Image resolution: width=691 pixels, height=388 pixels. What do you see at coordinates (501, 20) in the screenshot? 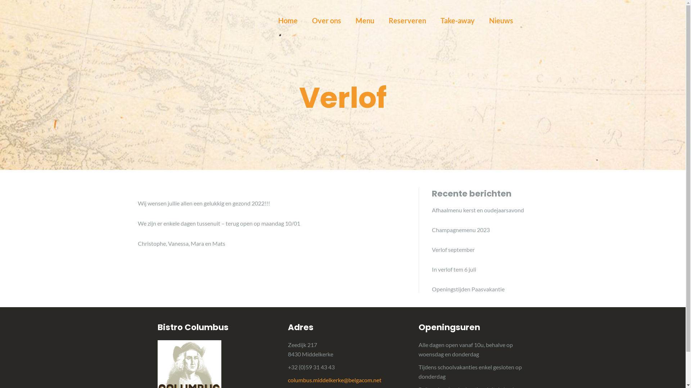
I see `Nieuws` at bounding box center [501, 20].